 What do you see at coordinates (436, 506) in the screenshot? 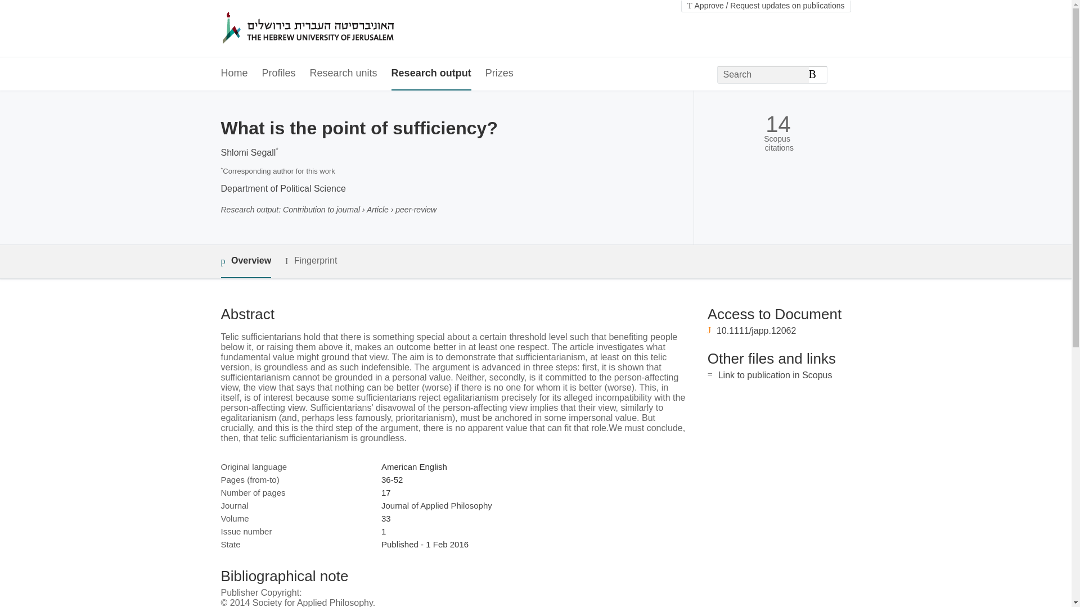
I see `Journal of Applied Philosophy` at bounding box center [436, 506].